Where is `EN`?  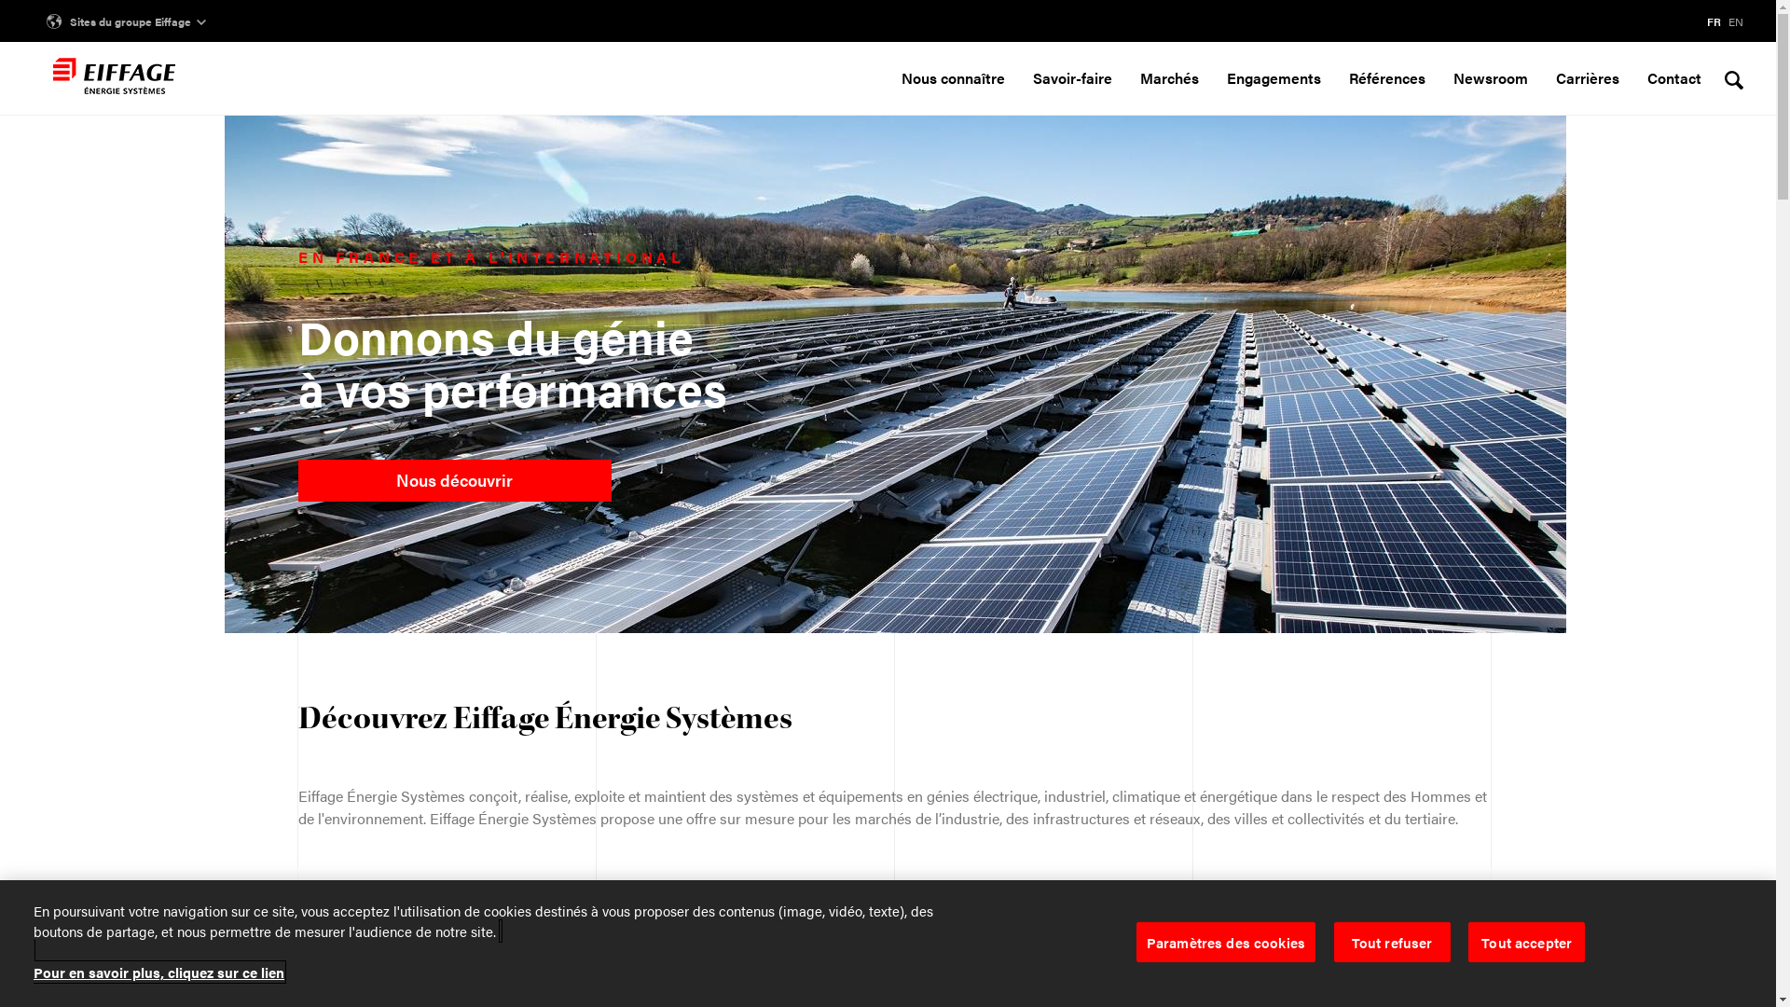 EN is located at coordinates (1736, 21).